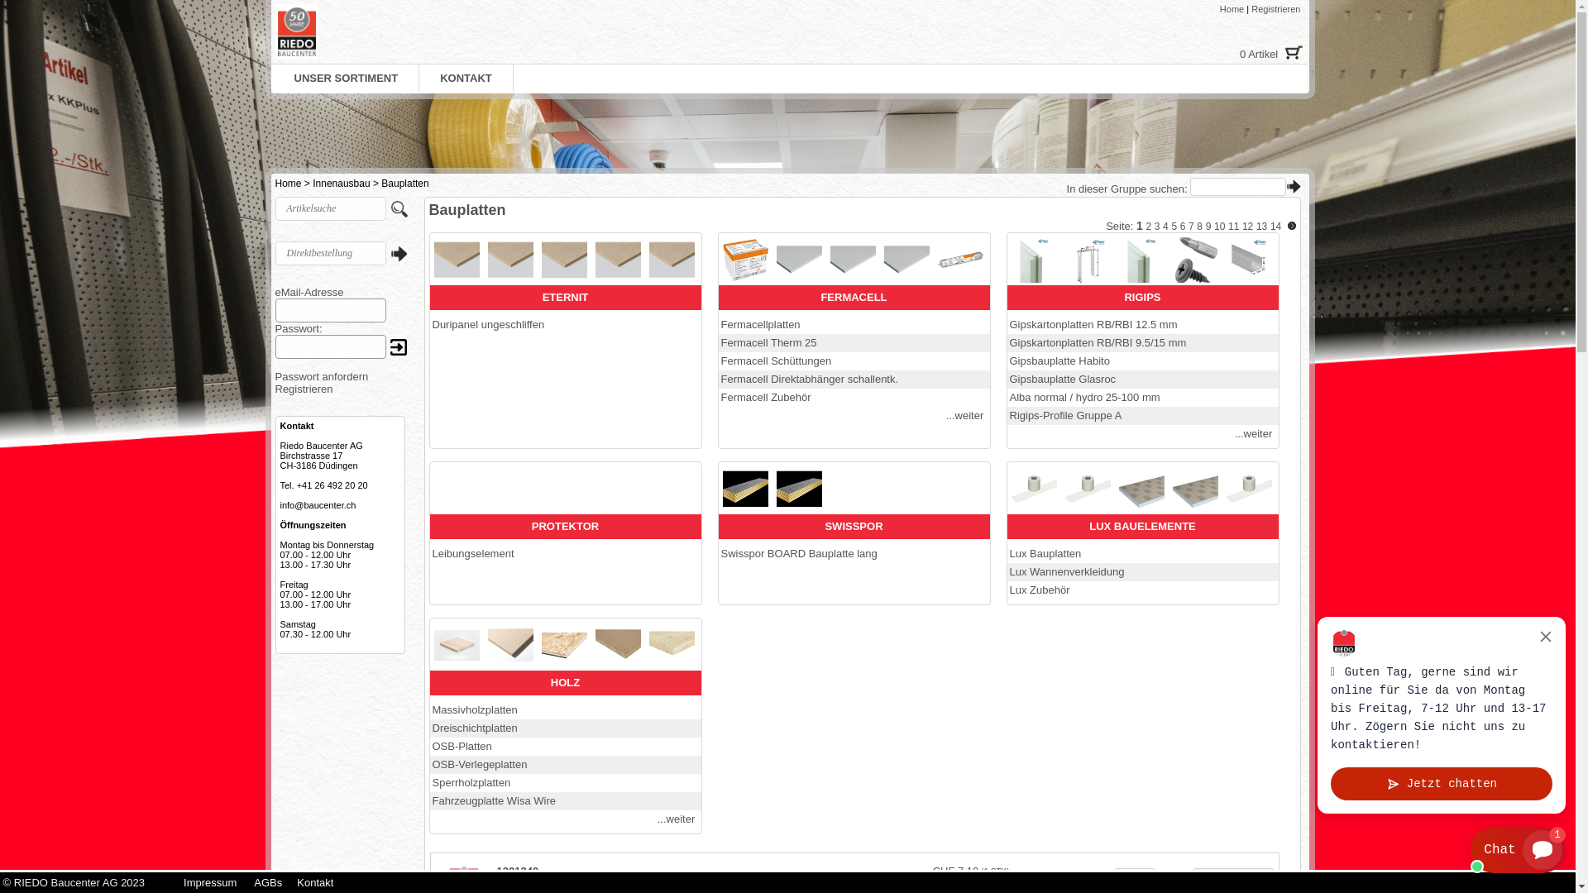  What do you see at coordinates (854, 513) in the screenshot?
I see `SWISSPOR
Swisspor BOARD Bauplatte lang` at bounding box center [854, 513].